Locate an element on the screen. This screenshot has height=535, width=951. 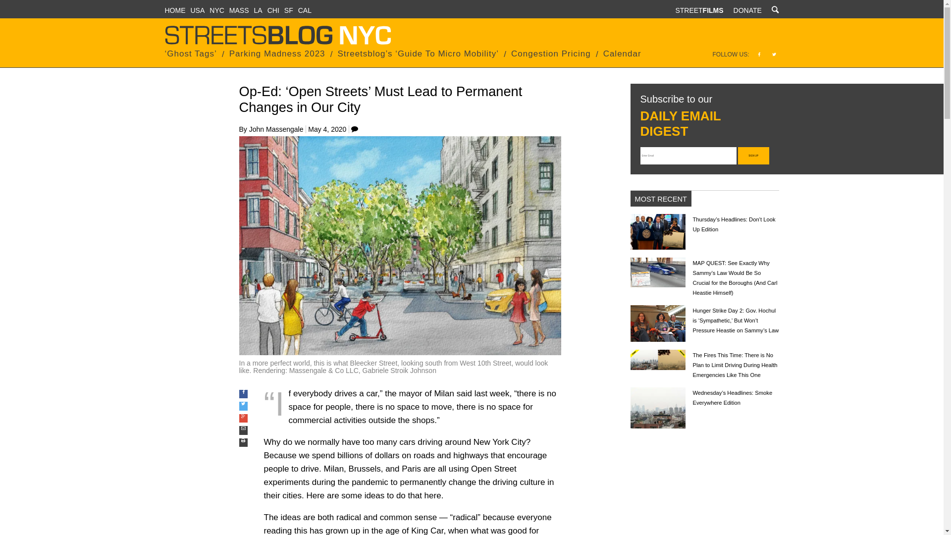
Congestion Pricing is located at coordinates (551, 53).